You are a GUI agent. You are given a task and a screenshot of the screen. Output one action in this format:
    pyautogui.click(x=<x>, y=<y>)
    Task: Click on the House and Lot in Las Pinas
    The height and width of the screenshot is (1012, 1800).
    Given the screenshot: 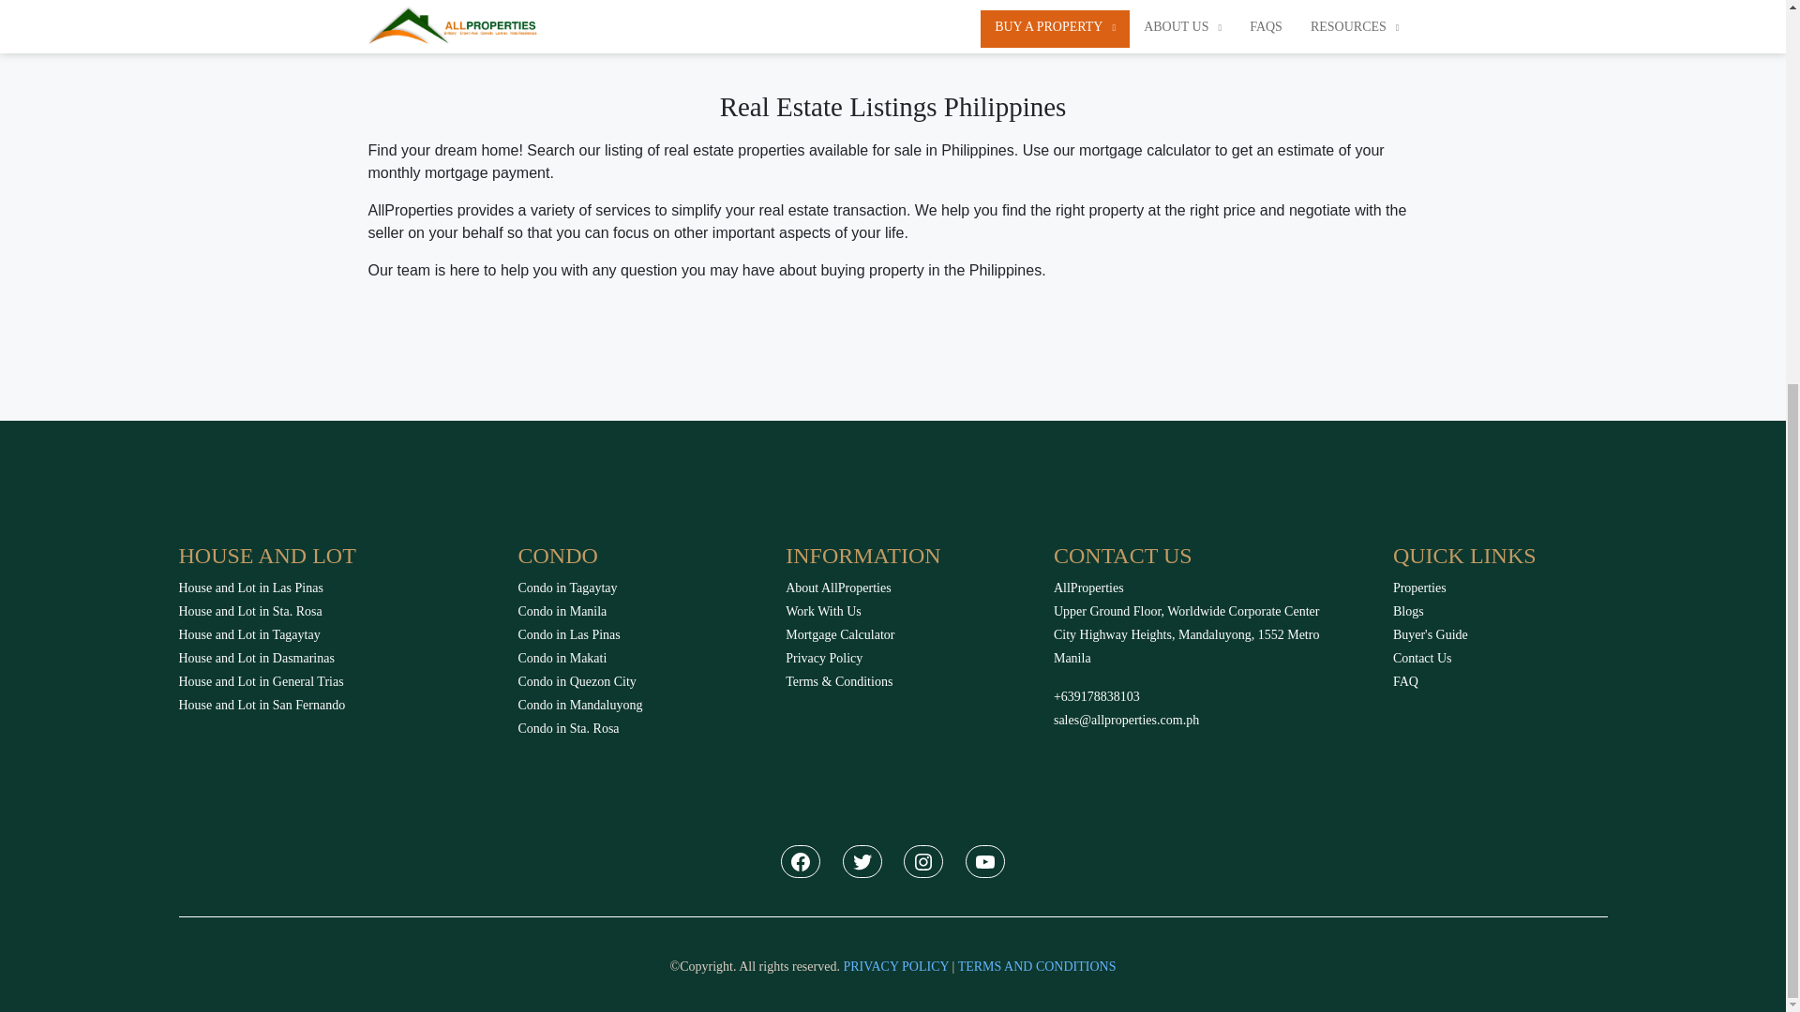 What is the action you would take?
    pyautogui.click(x=249, y=588)
    